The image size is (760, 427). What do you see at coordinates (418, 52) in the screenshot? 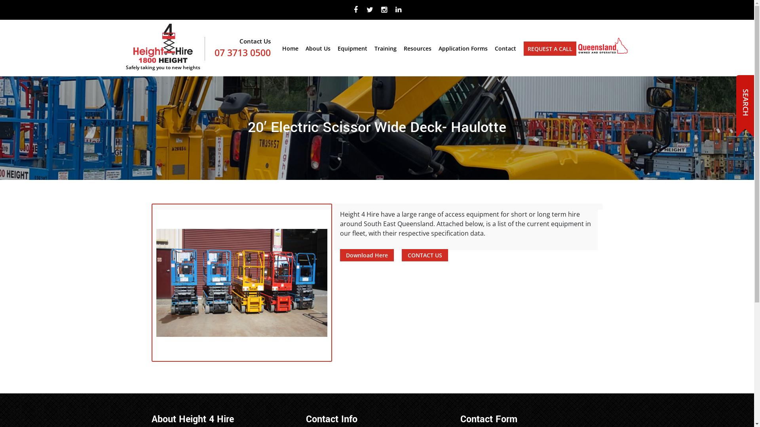
I see `Resources` at bounding box center [418, 52].